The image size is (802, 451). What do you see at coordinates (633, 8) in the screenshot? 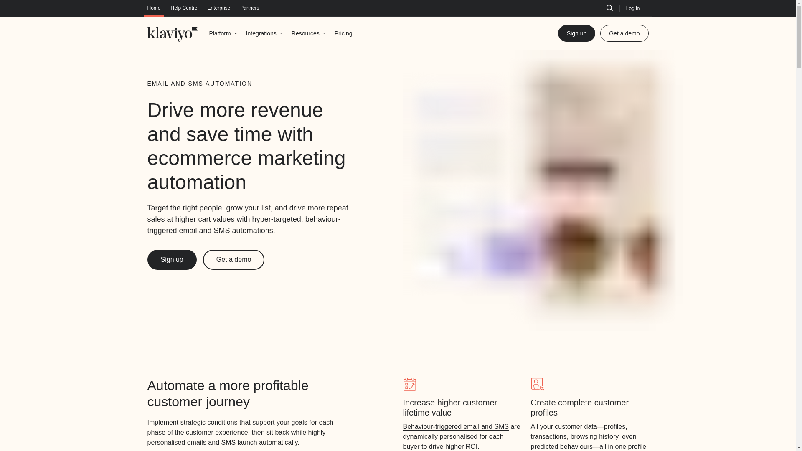
I see `Log in` at bounding box center [633, 8].